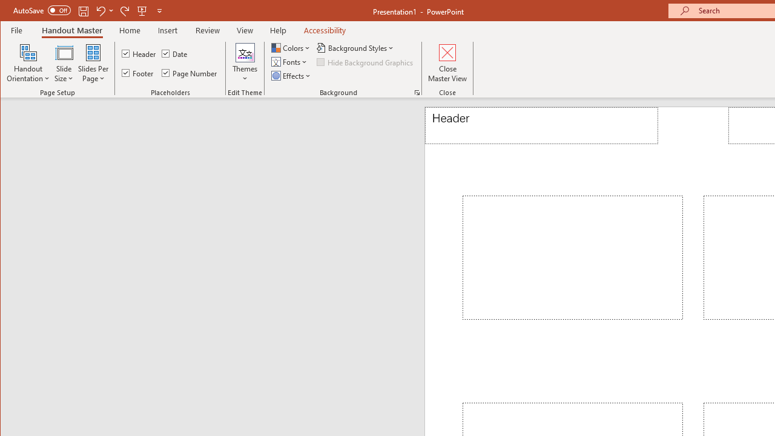 The height and width of the screenshot is (436, 775). I want to click on Effects, so click(292, 75).